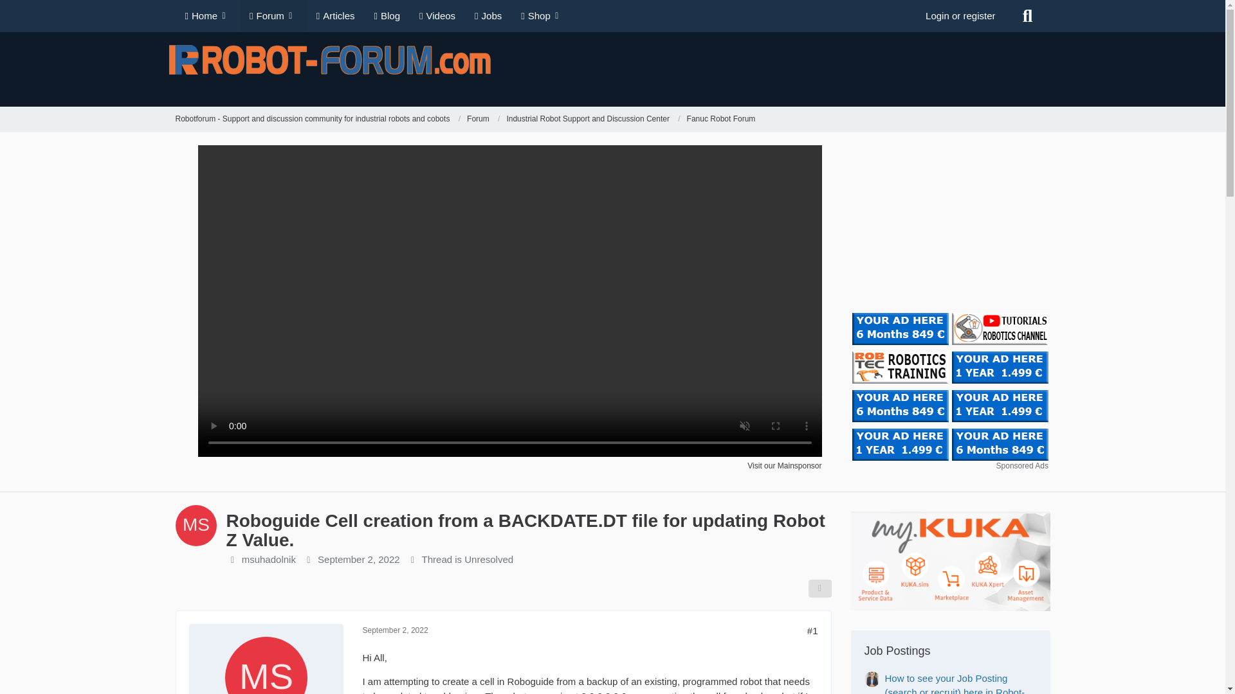 This screenshot has height=694, width=1235. What do you see at coordinates (960, 15) in the screenshot?
I see `Login or register` at bounding box center [960, 15].